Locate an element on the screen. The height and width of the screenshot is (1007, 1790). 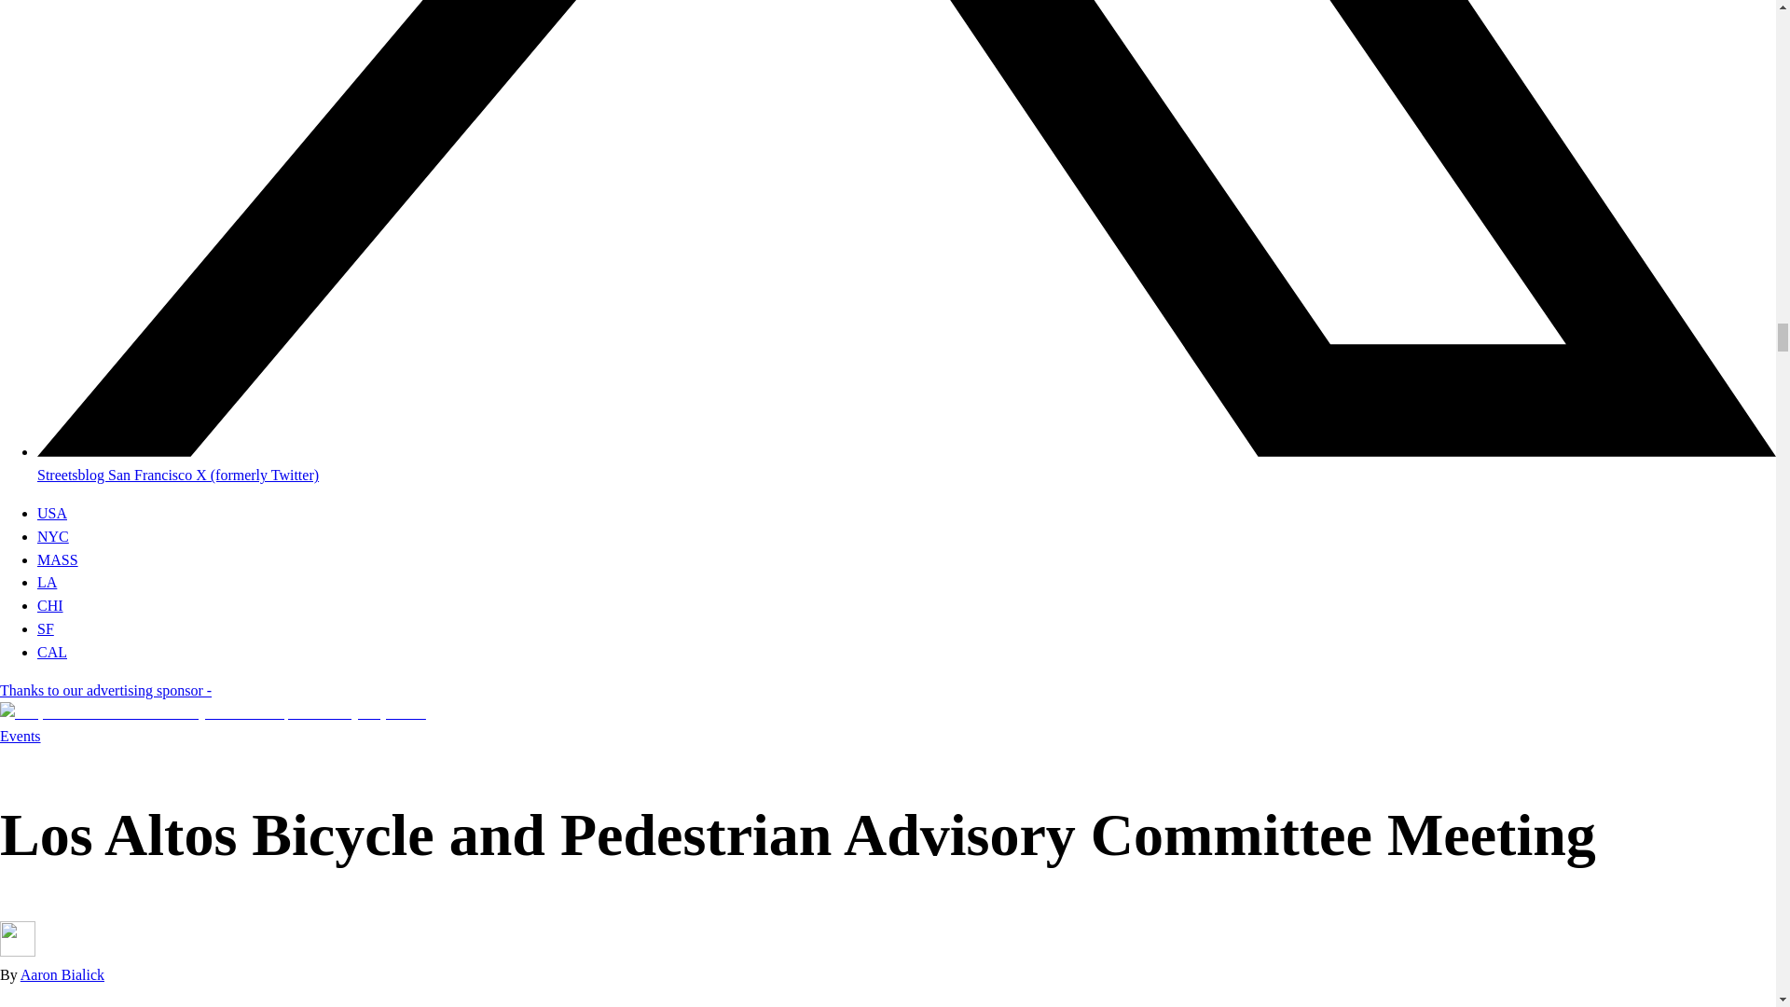
CHI is located at coordinates (50, 605).